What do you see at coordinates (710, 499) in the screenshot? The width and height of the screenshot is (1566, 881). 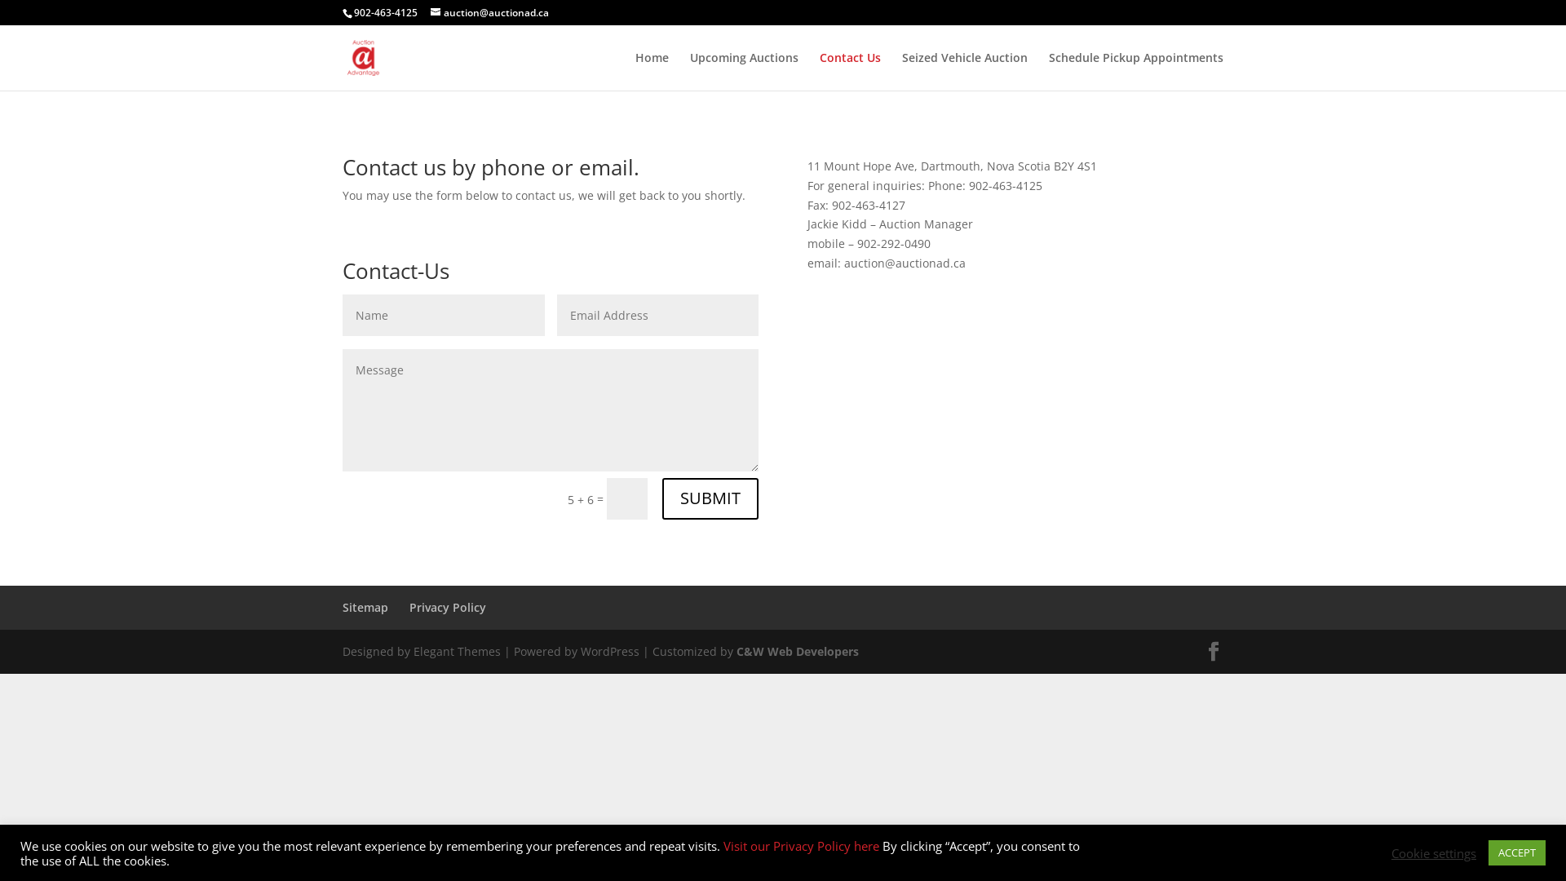 I see `SUBMIT` at bounding box center [710, 499].